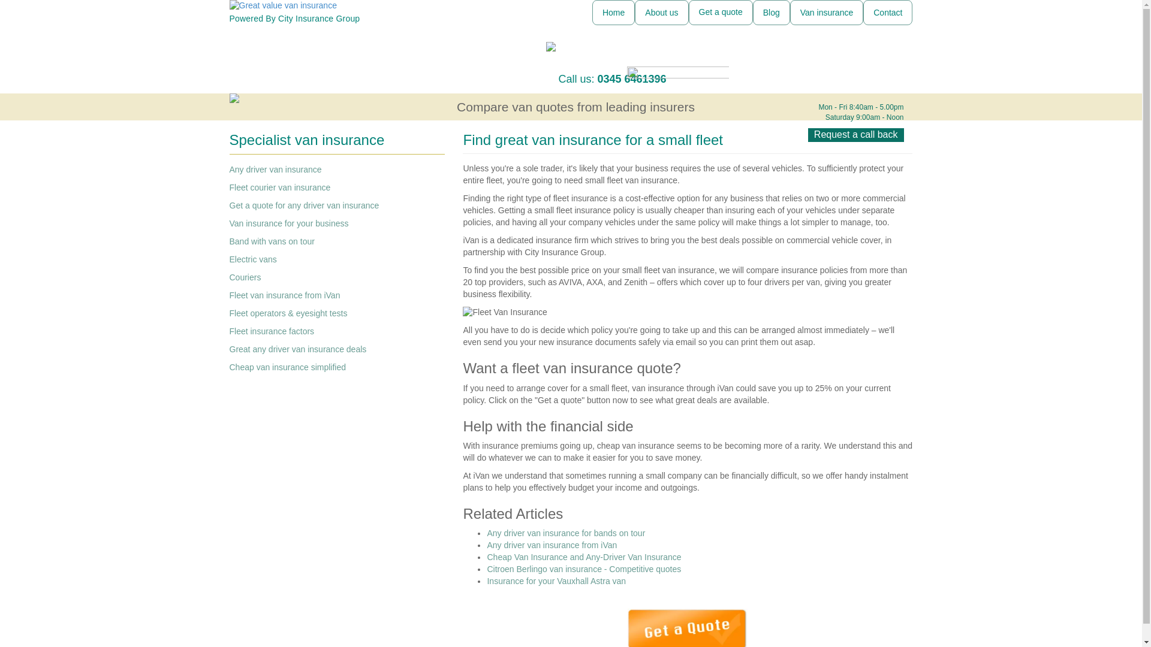 This screenshot has height=647, width=1151. I want to click on Blog, so click(771, 13).